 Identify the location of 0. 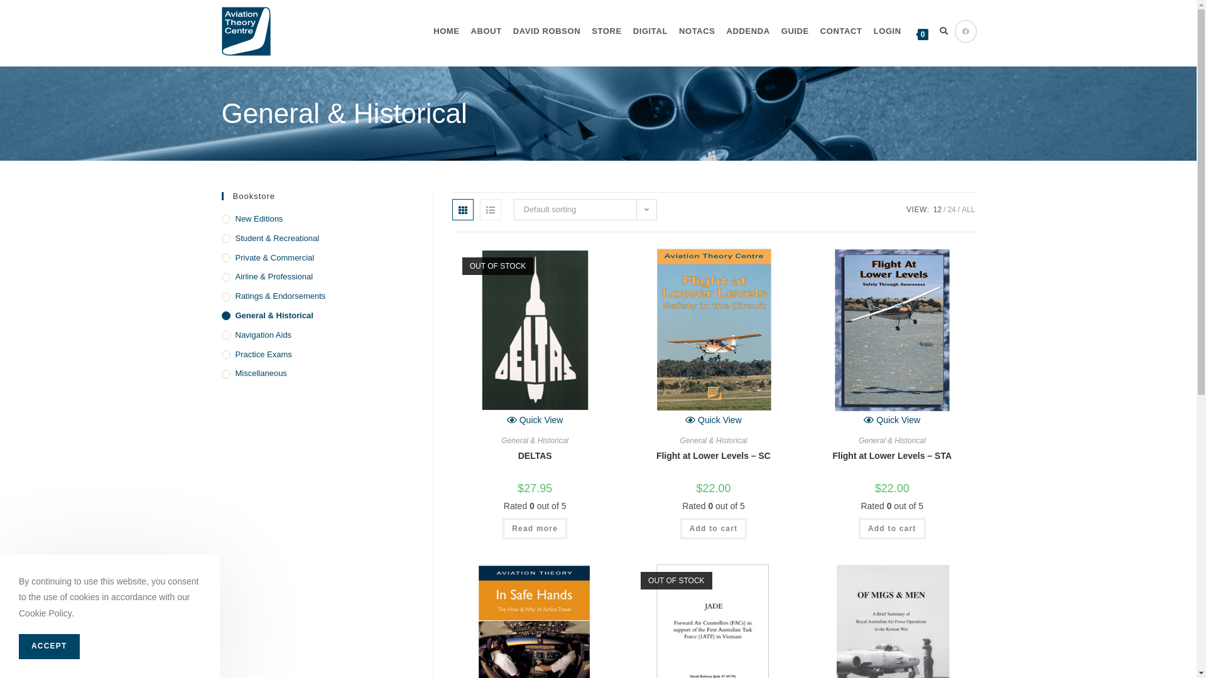
(921, 33).